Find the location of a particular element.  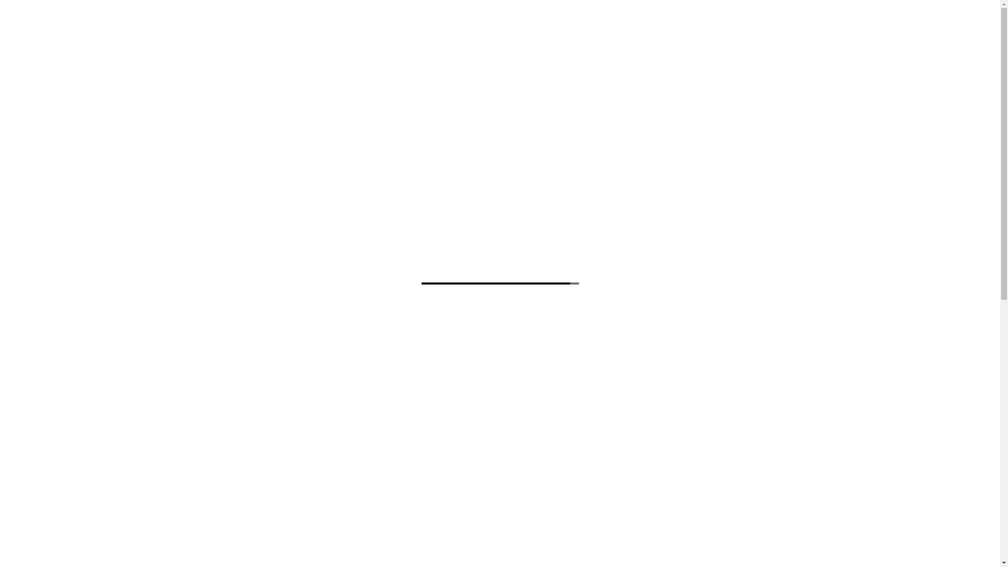

GIFT BOXES is located at coordinates (234, 110).